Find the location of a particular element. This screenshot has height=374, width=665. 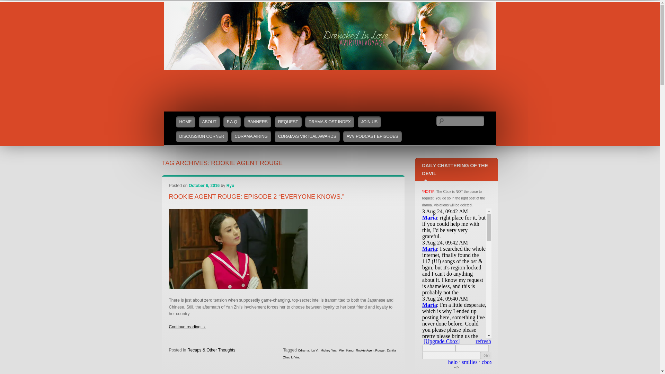

View all posts by Ryu is located at coordinates (231, 186).